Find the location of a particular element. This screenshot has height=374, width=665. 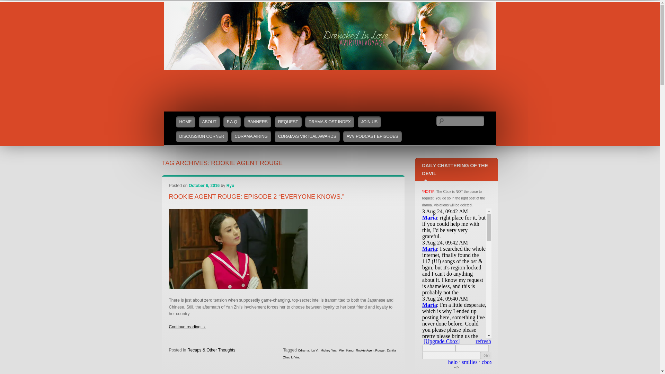

View all posts by Ryu is located at coordinates (231, 186).